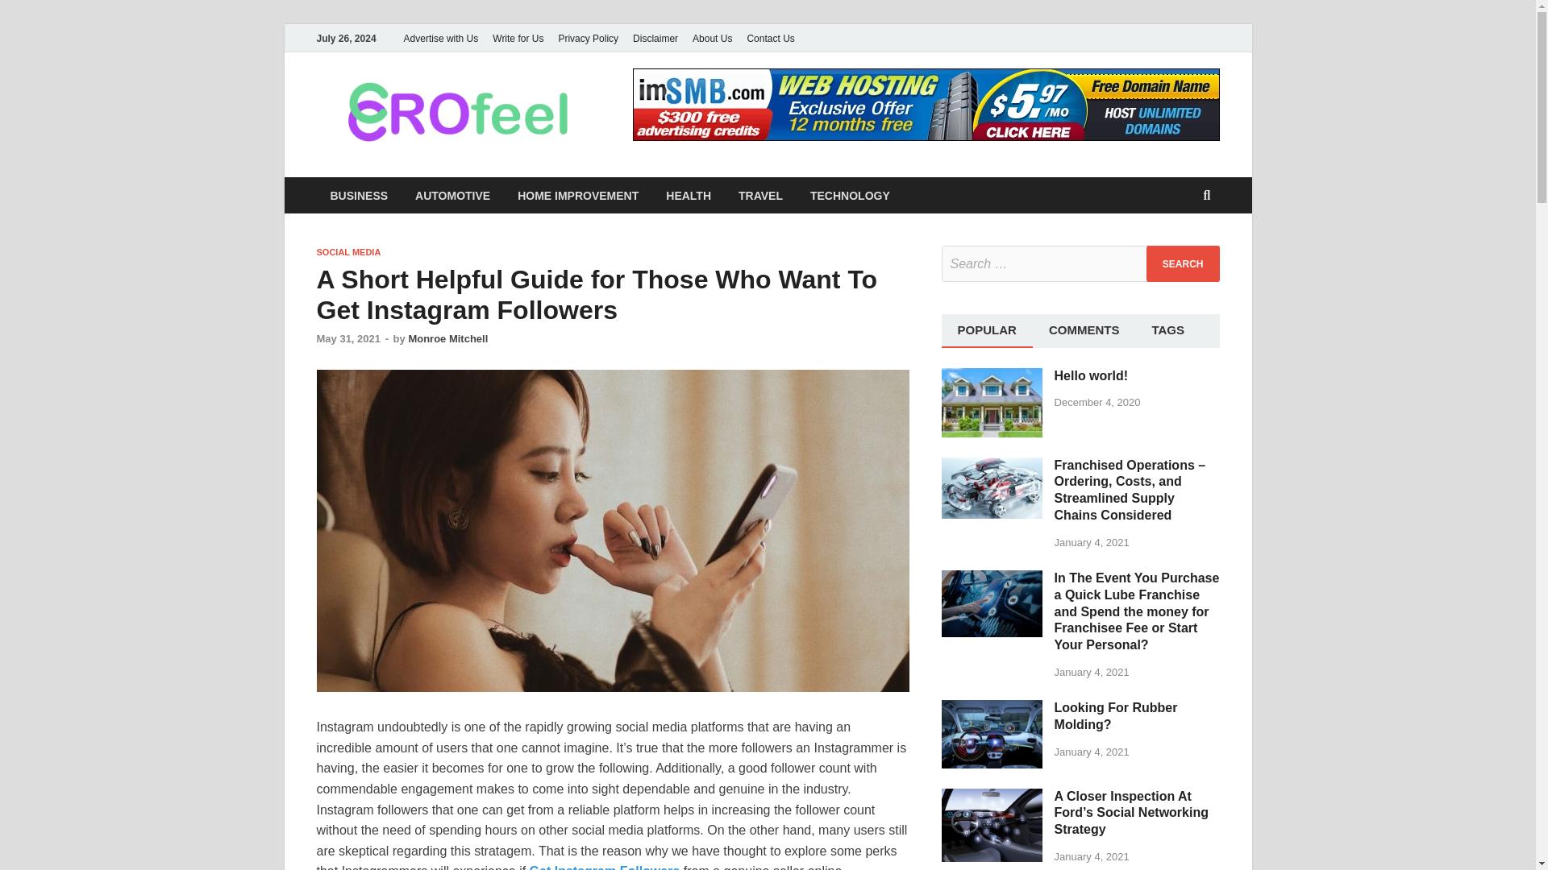 The image size is (1548, 870). I want to click on Search, so click(1183, 263).